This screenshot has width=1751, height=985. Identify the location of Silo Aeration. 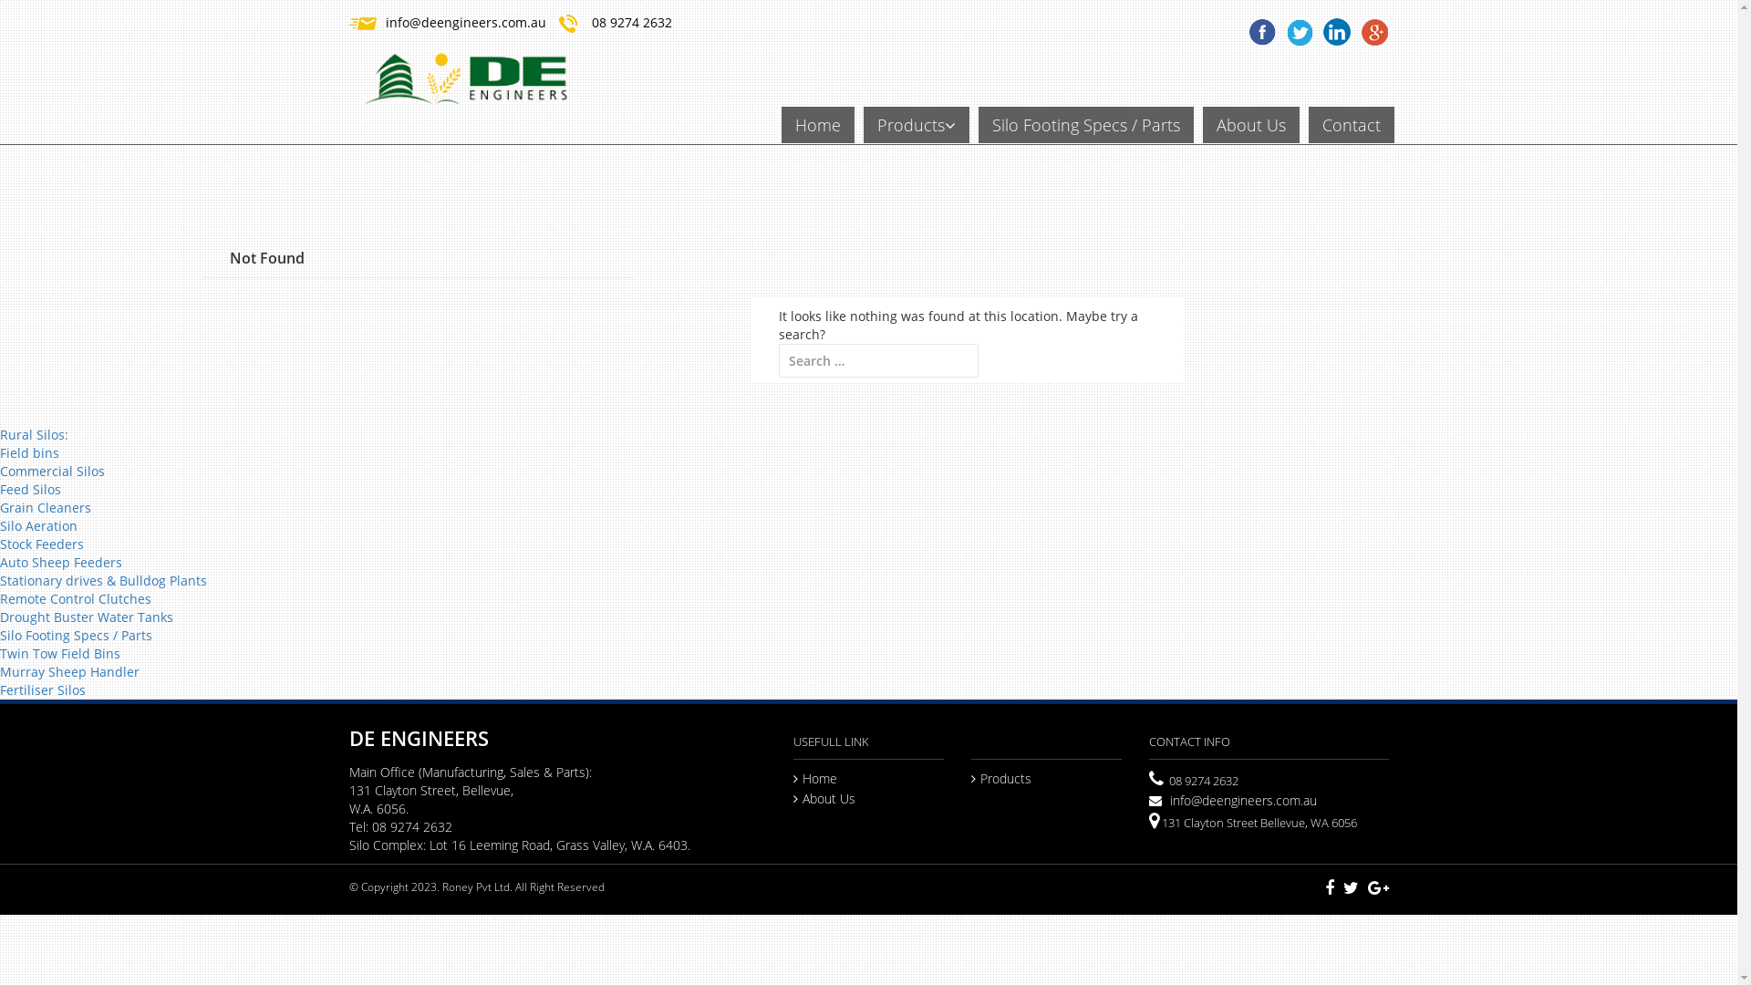
(38, 525).